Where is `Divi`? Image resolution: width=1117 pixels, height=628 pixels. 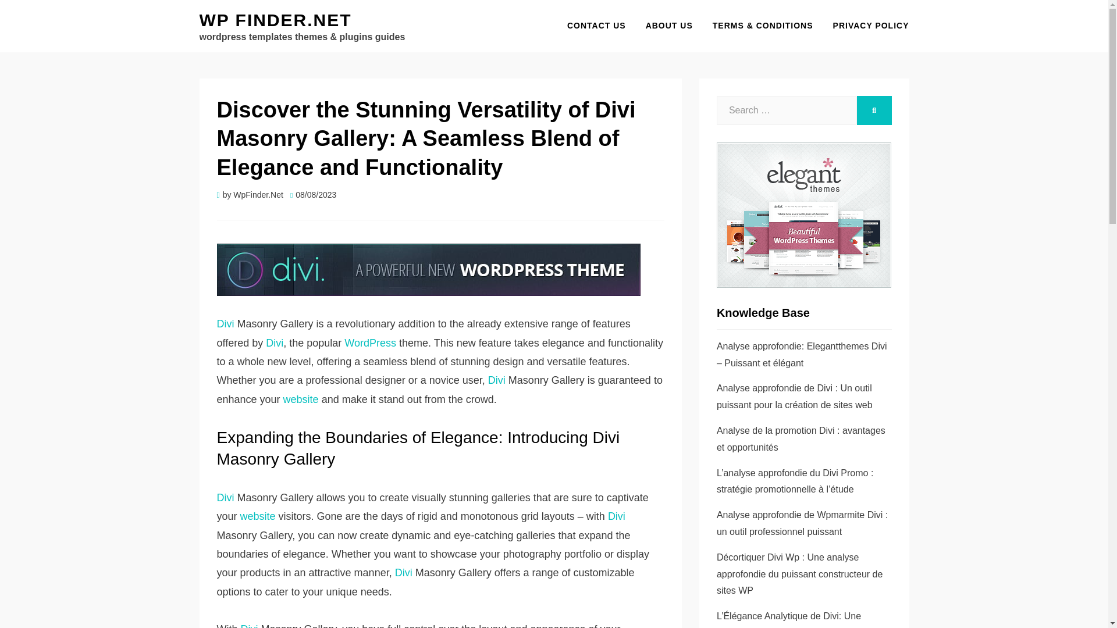 Divi is located at coordinates (617, 516).